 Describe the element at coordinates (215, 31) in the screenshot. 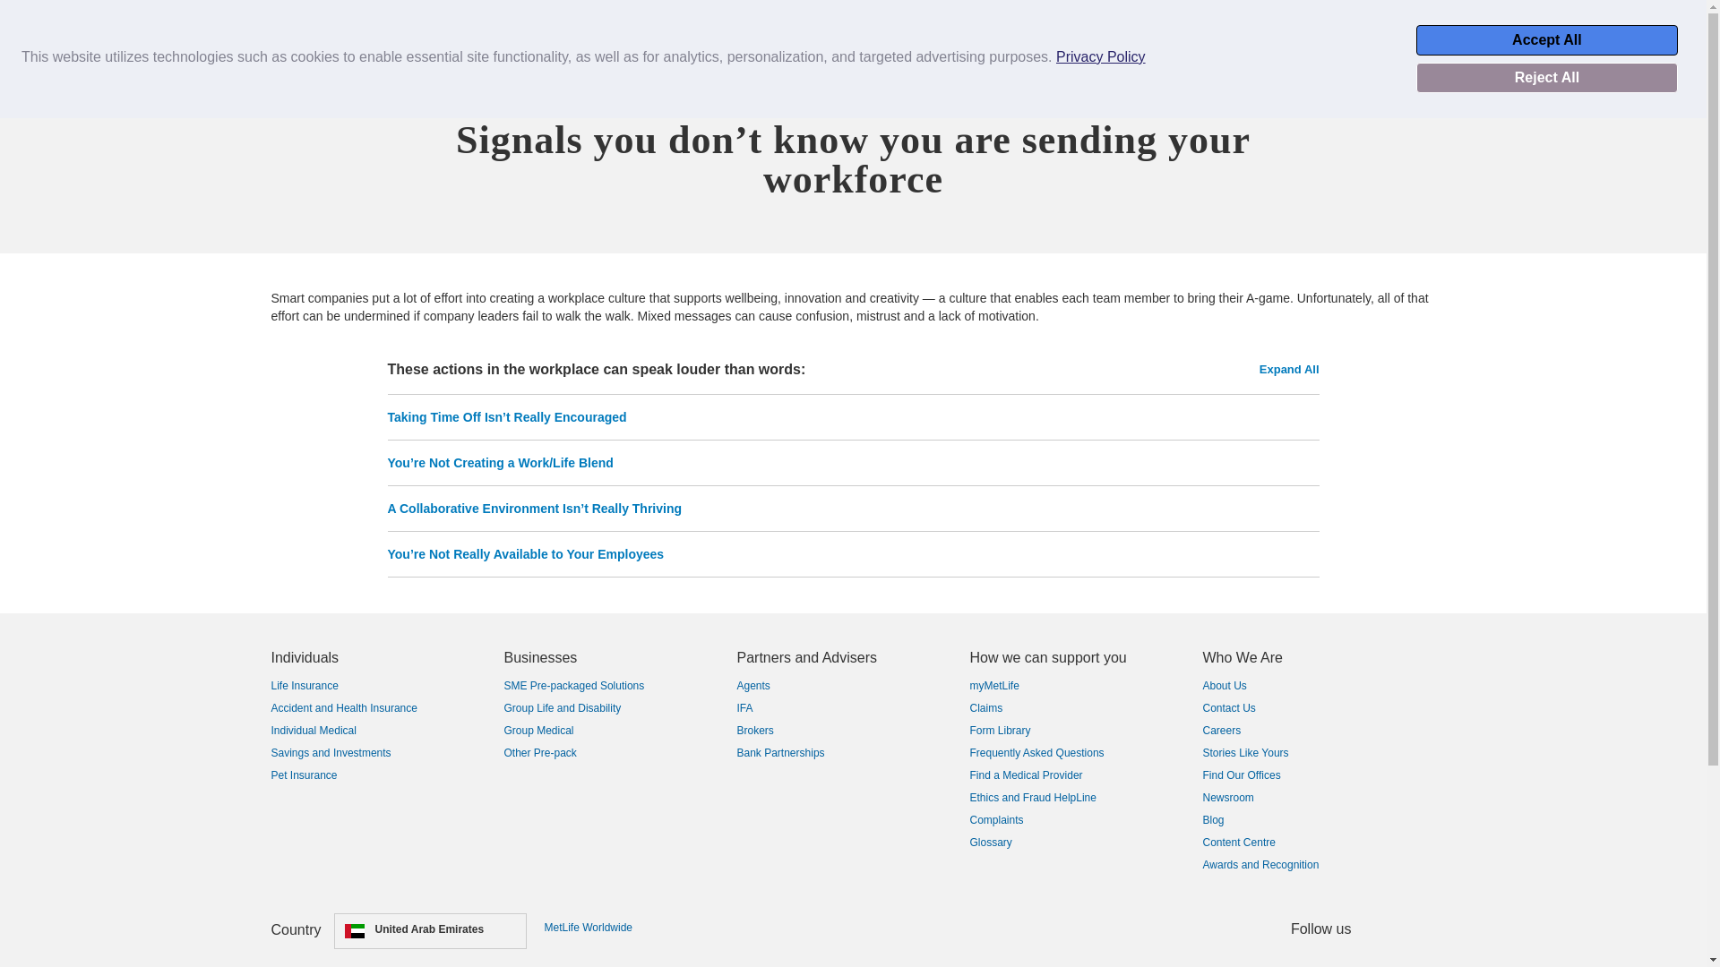

I see `SEARCH` at that location.